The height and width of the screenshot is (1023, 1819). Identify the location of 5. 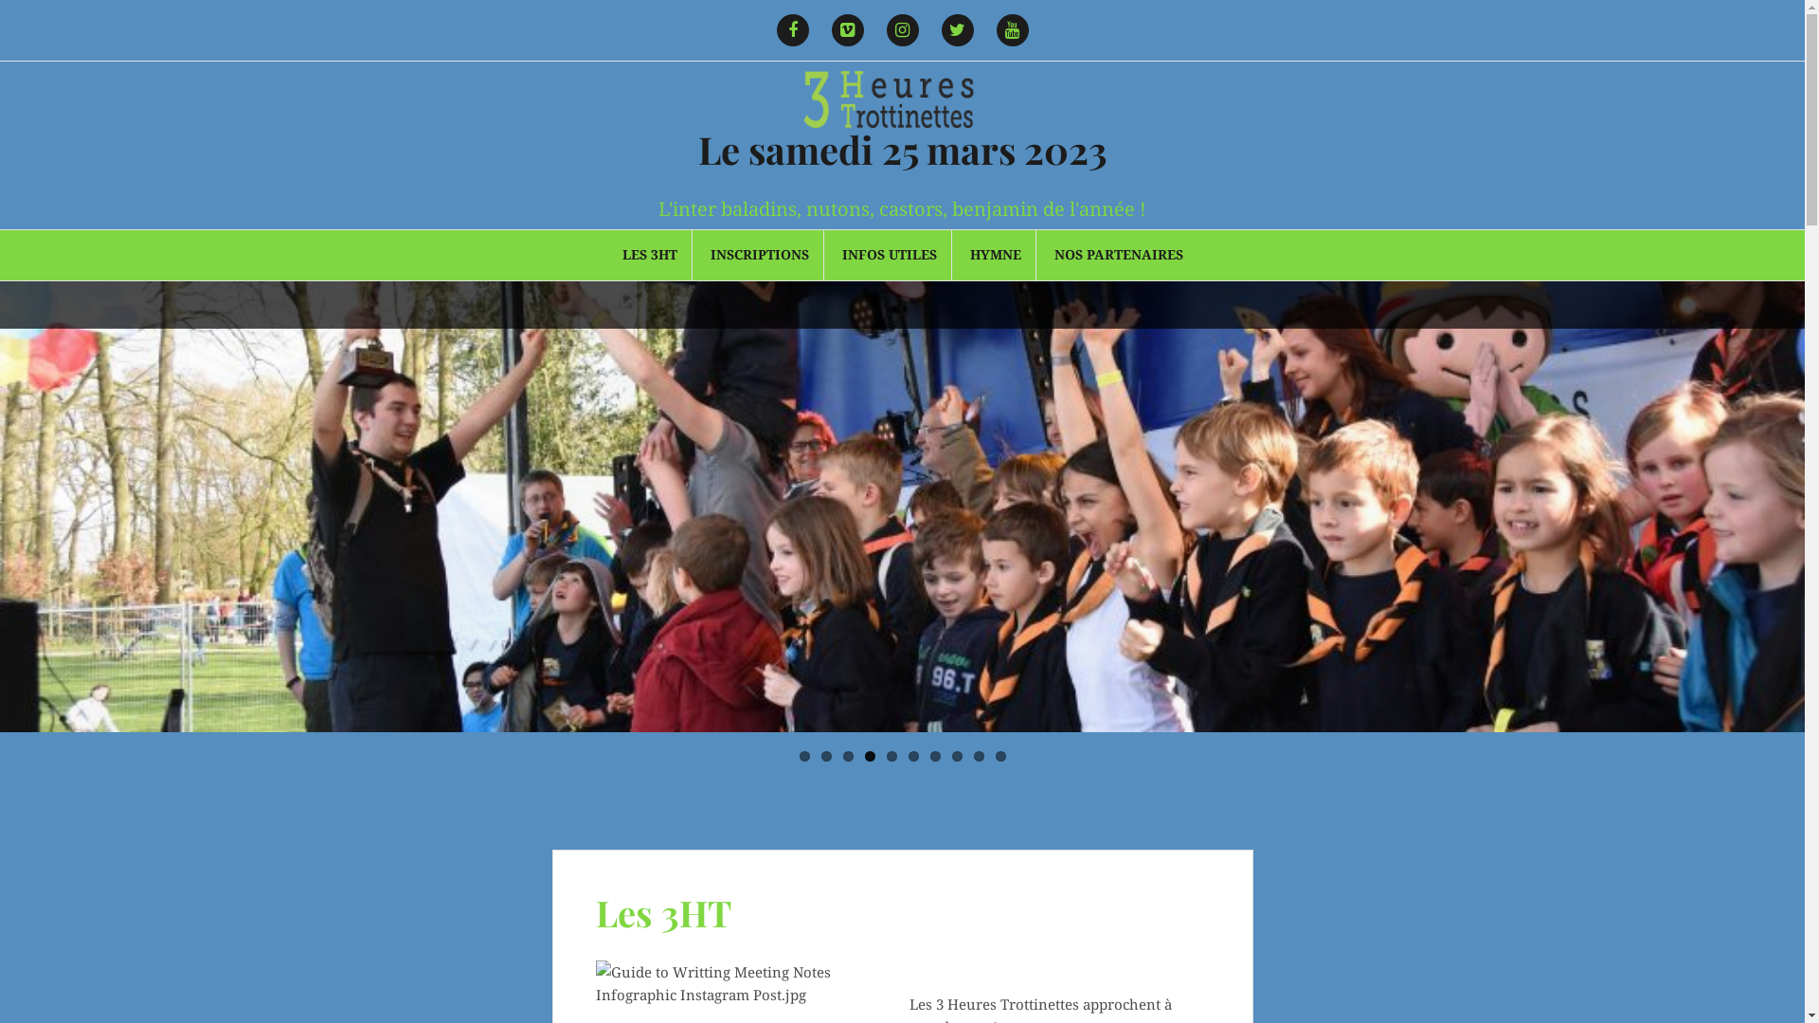
(892, 756).